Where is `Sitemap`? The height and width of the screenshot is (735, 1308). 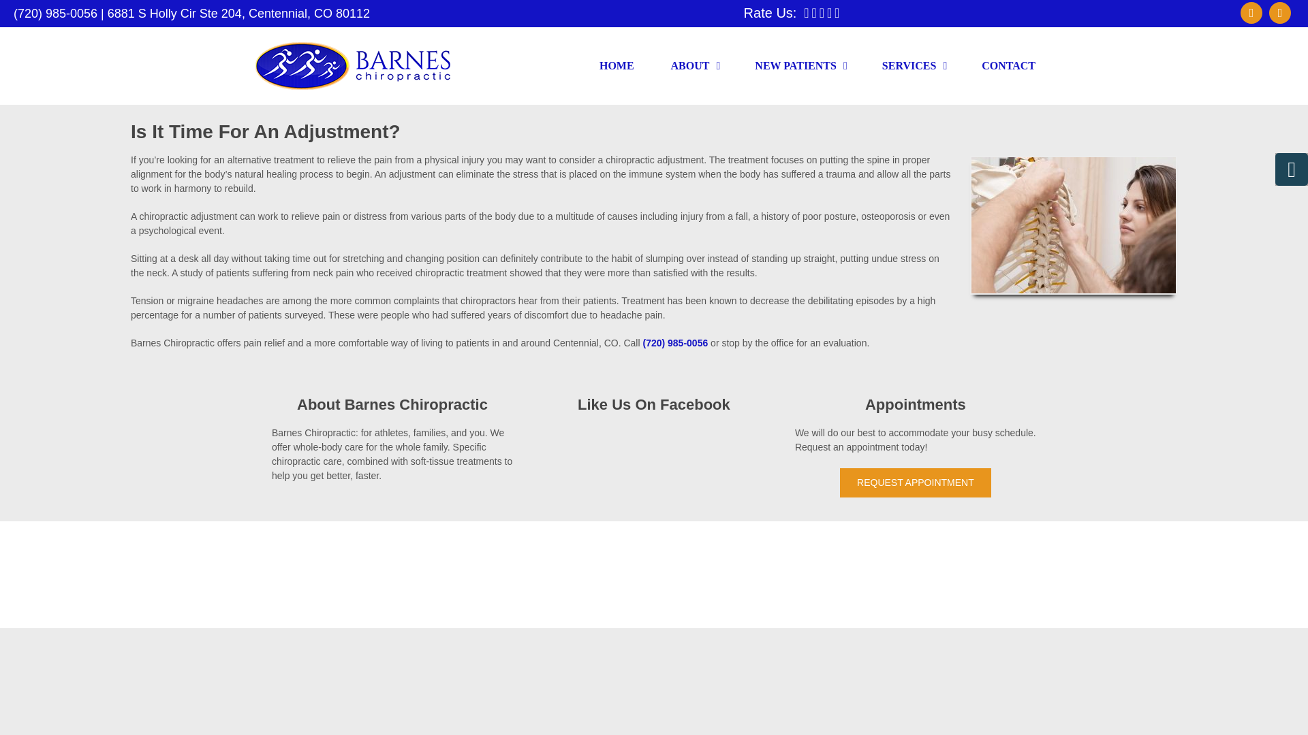 Sitemap is located at coordinates (550, 598).